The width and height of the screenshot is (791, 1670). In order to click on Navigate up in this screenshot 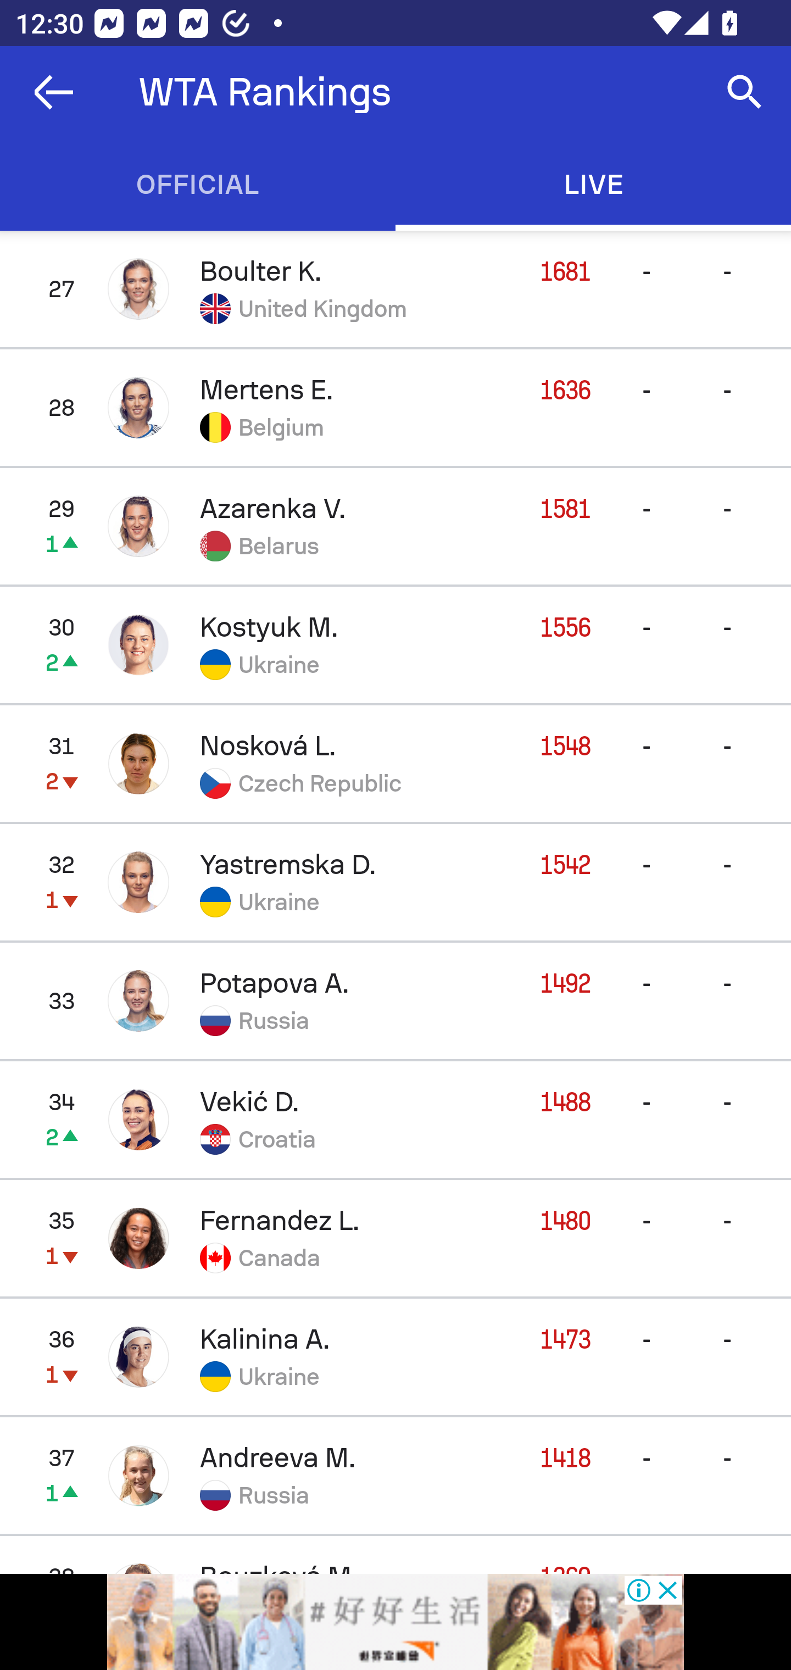, I will do `click(54, 92)`.